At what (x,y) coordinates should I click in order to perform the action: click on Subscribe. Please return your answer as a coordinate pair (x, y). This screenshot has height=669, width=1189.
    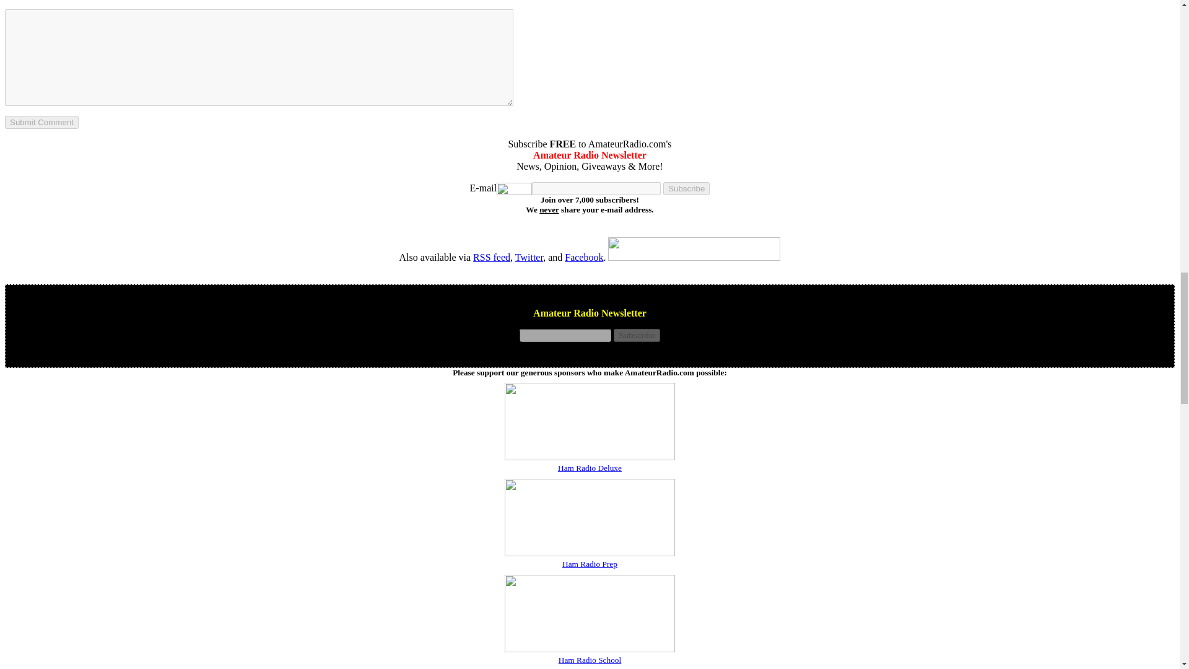
    Looking at the image, I should click on (637, 335).